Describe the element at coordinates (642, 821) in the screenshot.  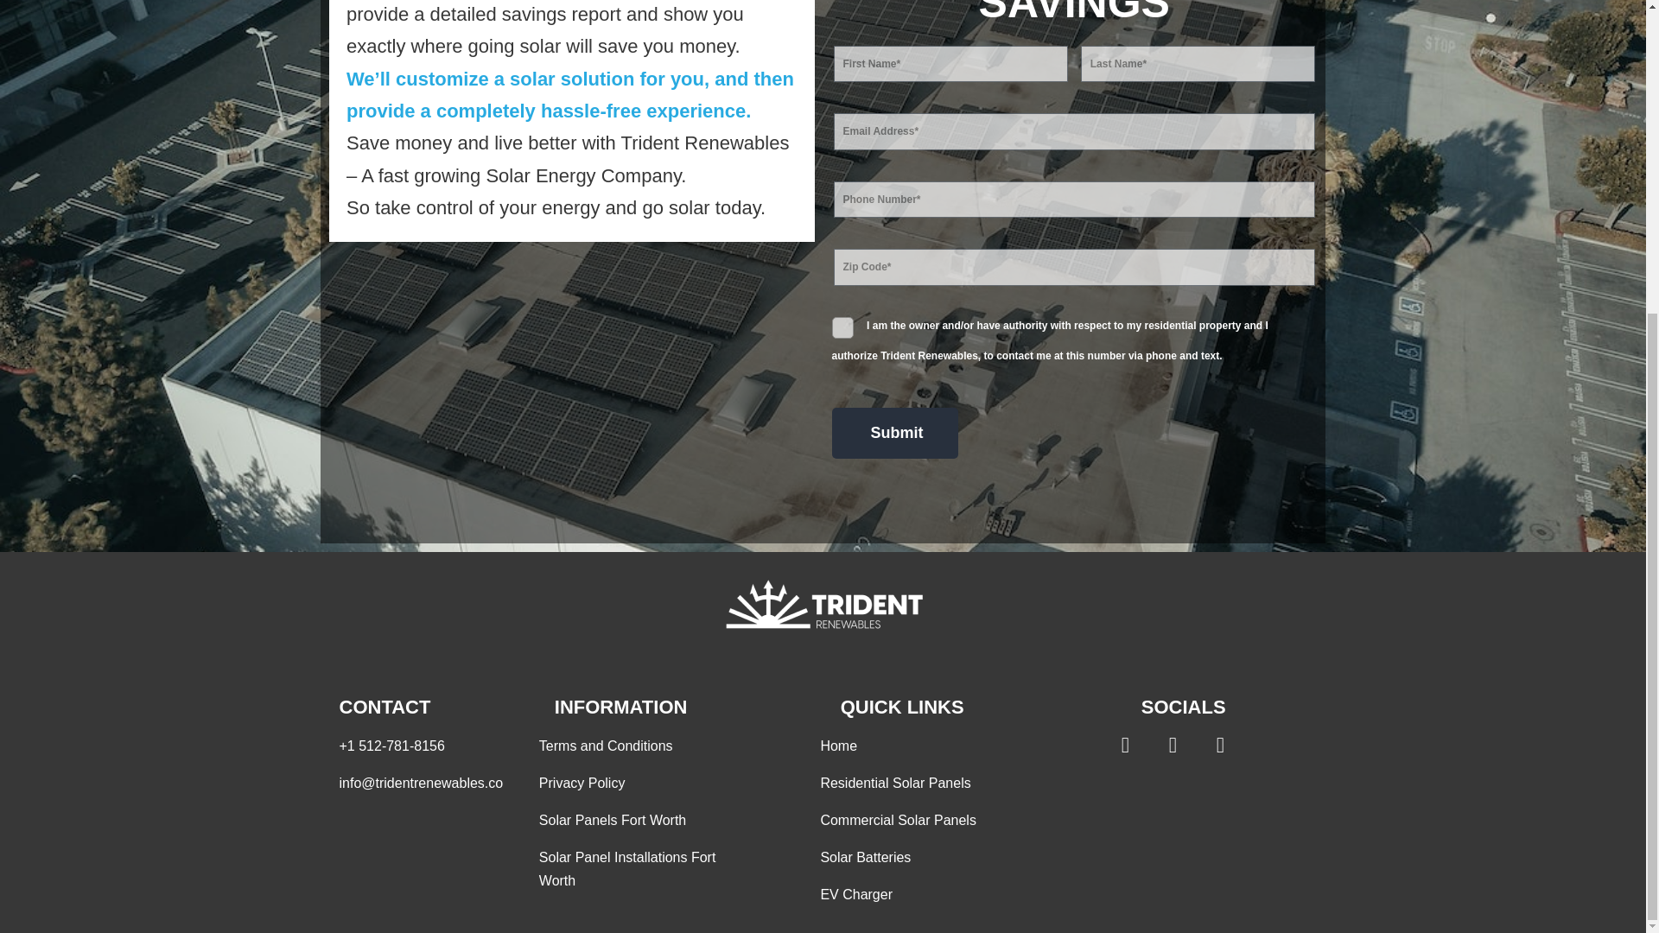
I see `Solar Panels Fort Worth` at that location.